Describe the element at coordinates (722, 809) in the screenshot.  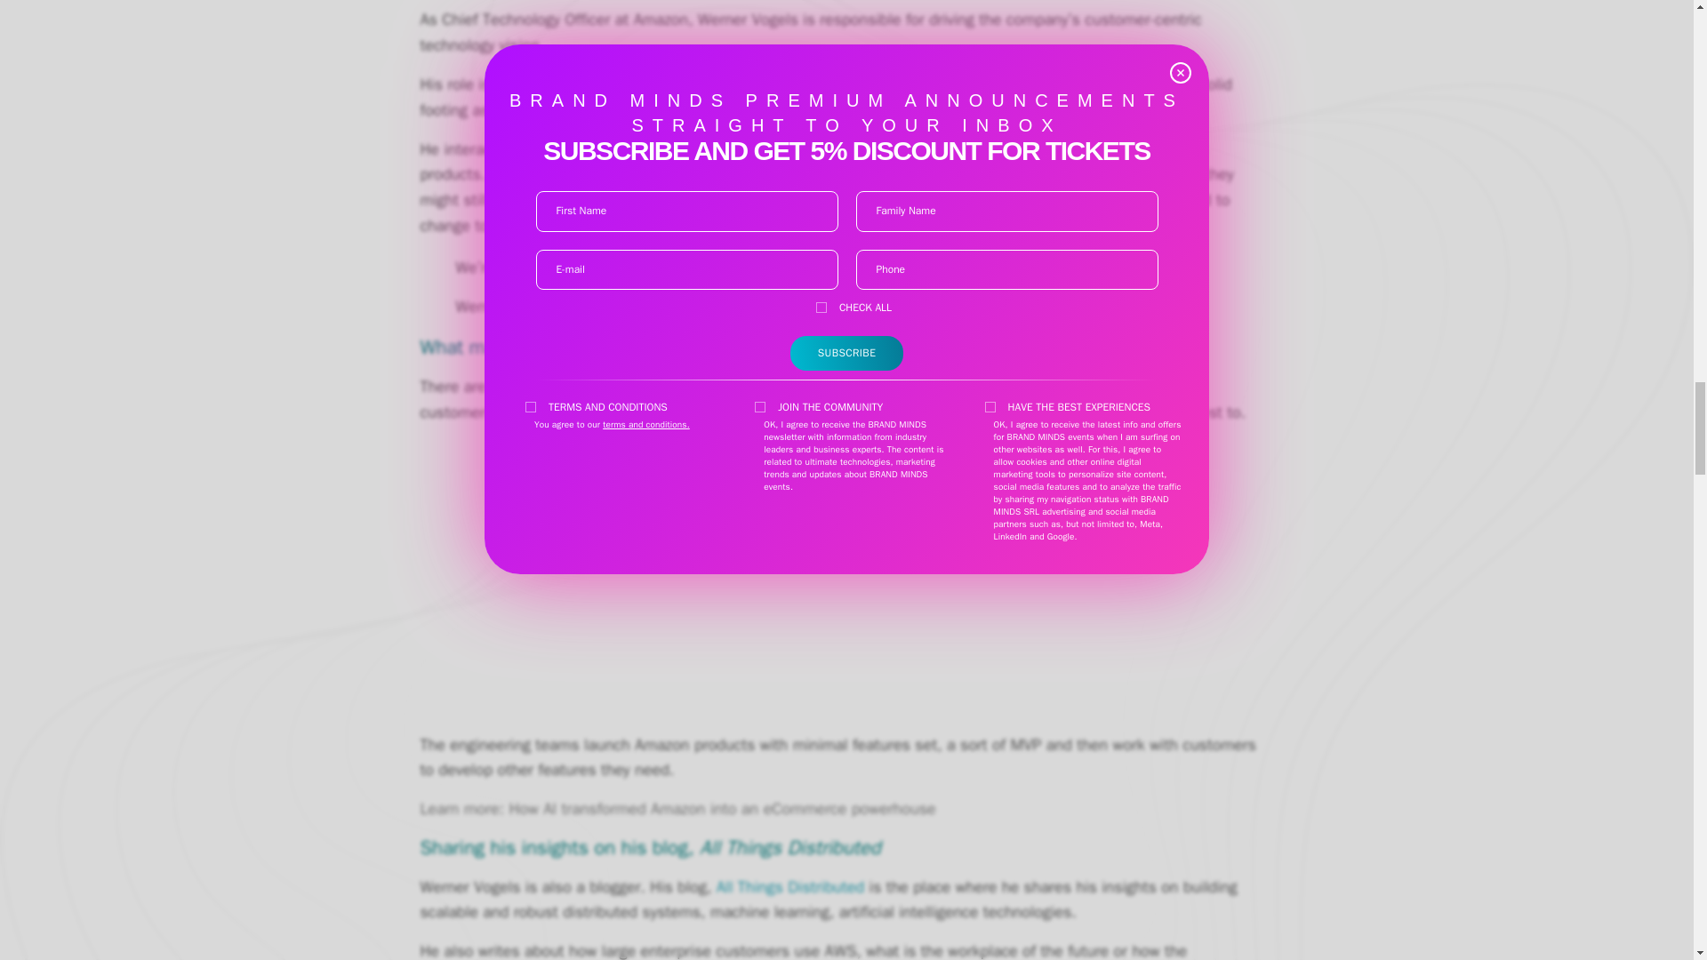
I see `How AI transformed Amazon into an eCommerce powerhouse` at that location.